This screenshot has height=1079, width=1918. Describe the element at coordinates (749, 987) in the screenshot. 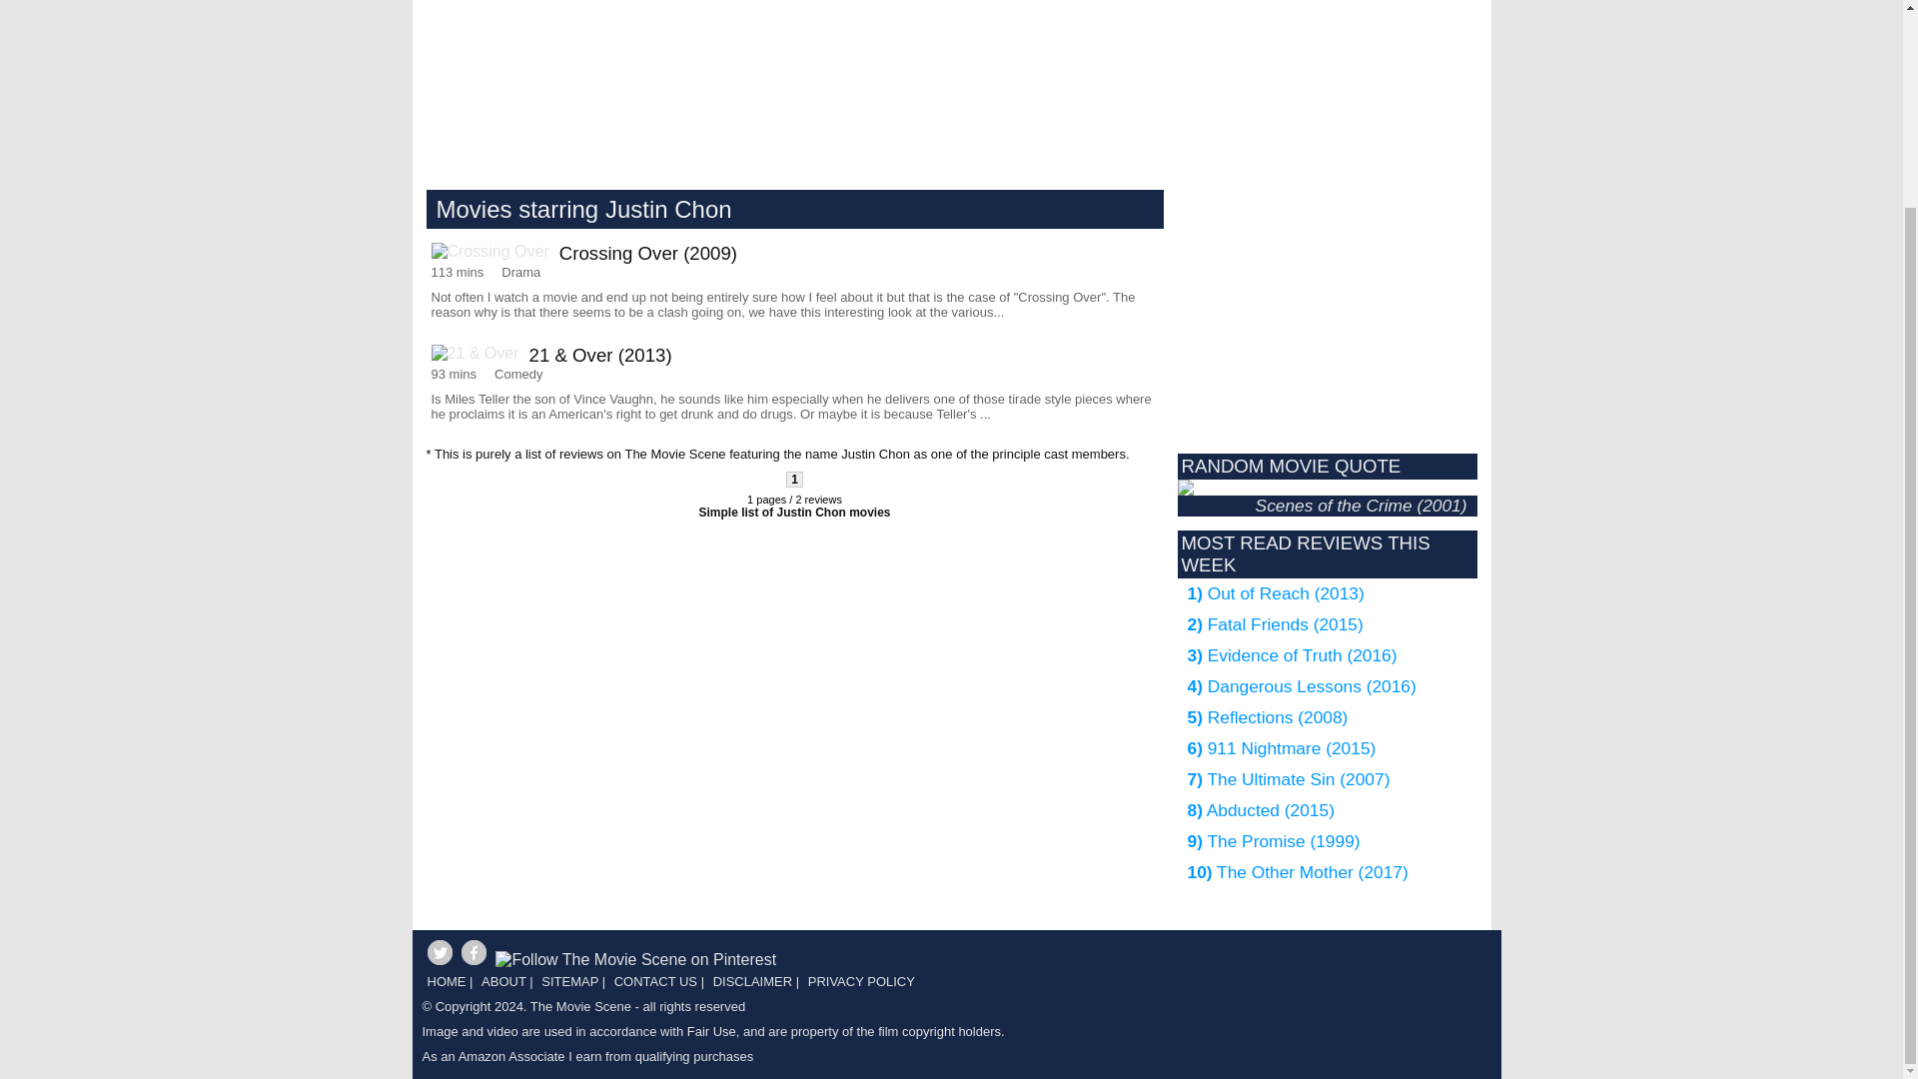

I see `DISCLAIMER` at that location.